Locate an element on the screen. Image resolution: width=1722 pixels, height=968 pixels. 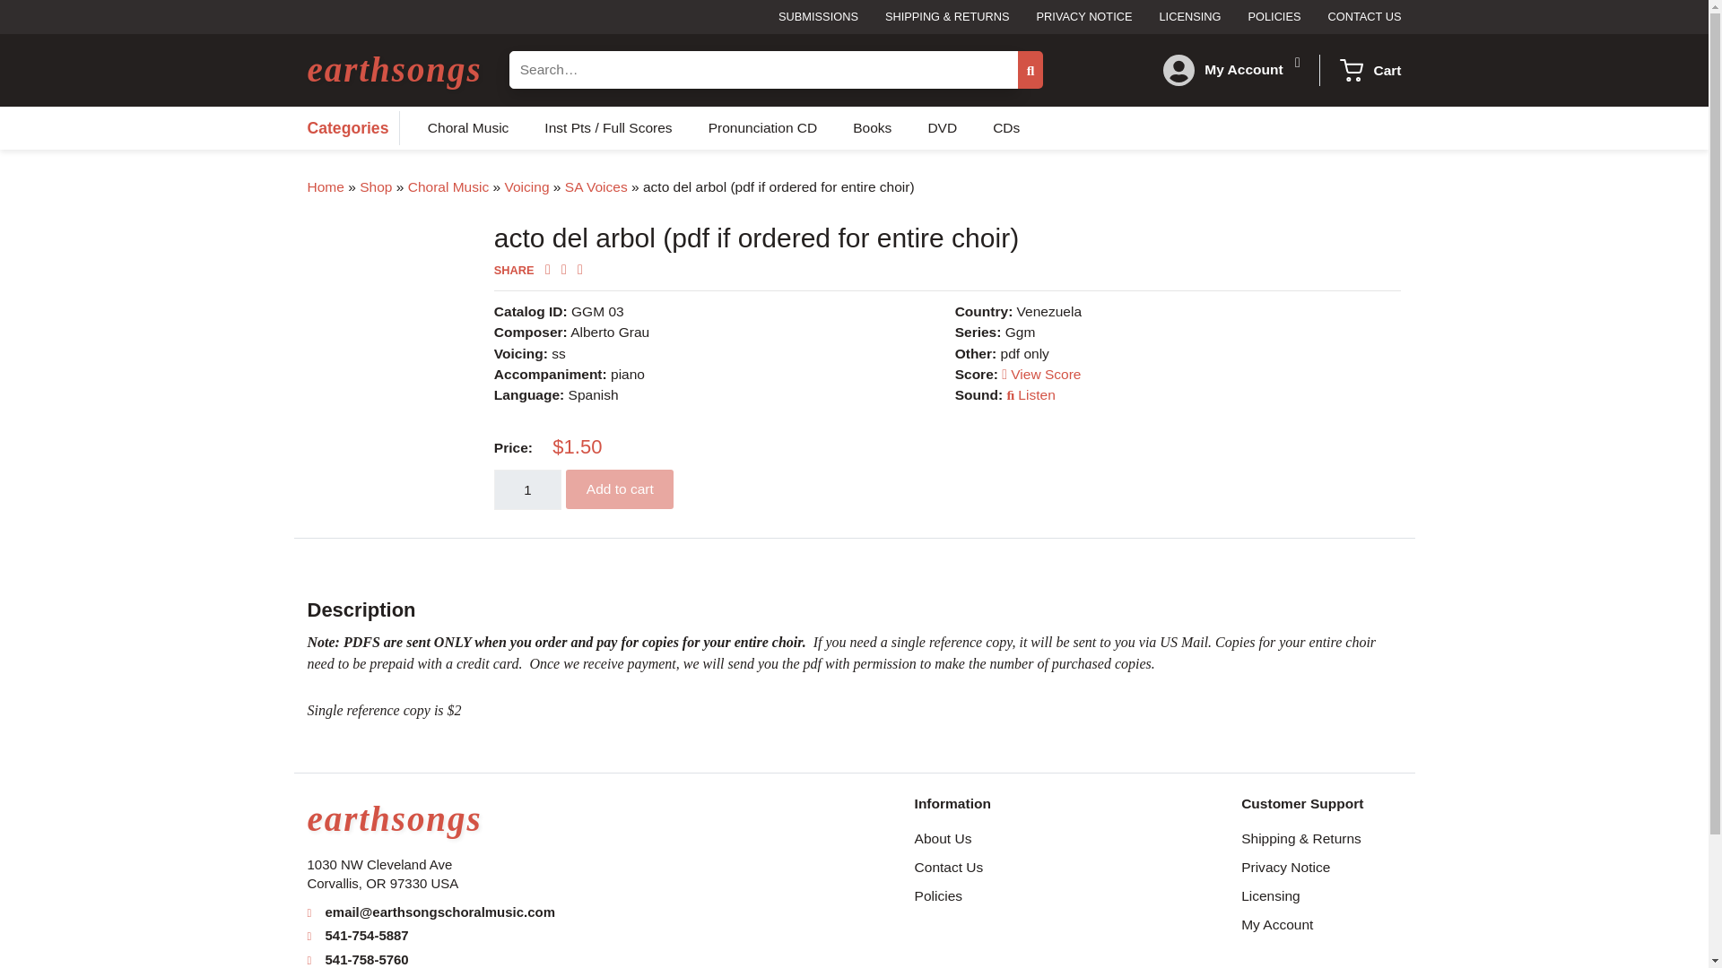
PRIVACY NOTICE is located at coordinates (1084, 18).